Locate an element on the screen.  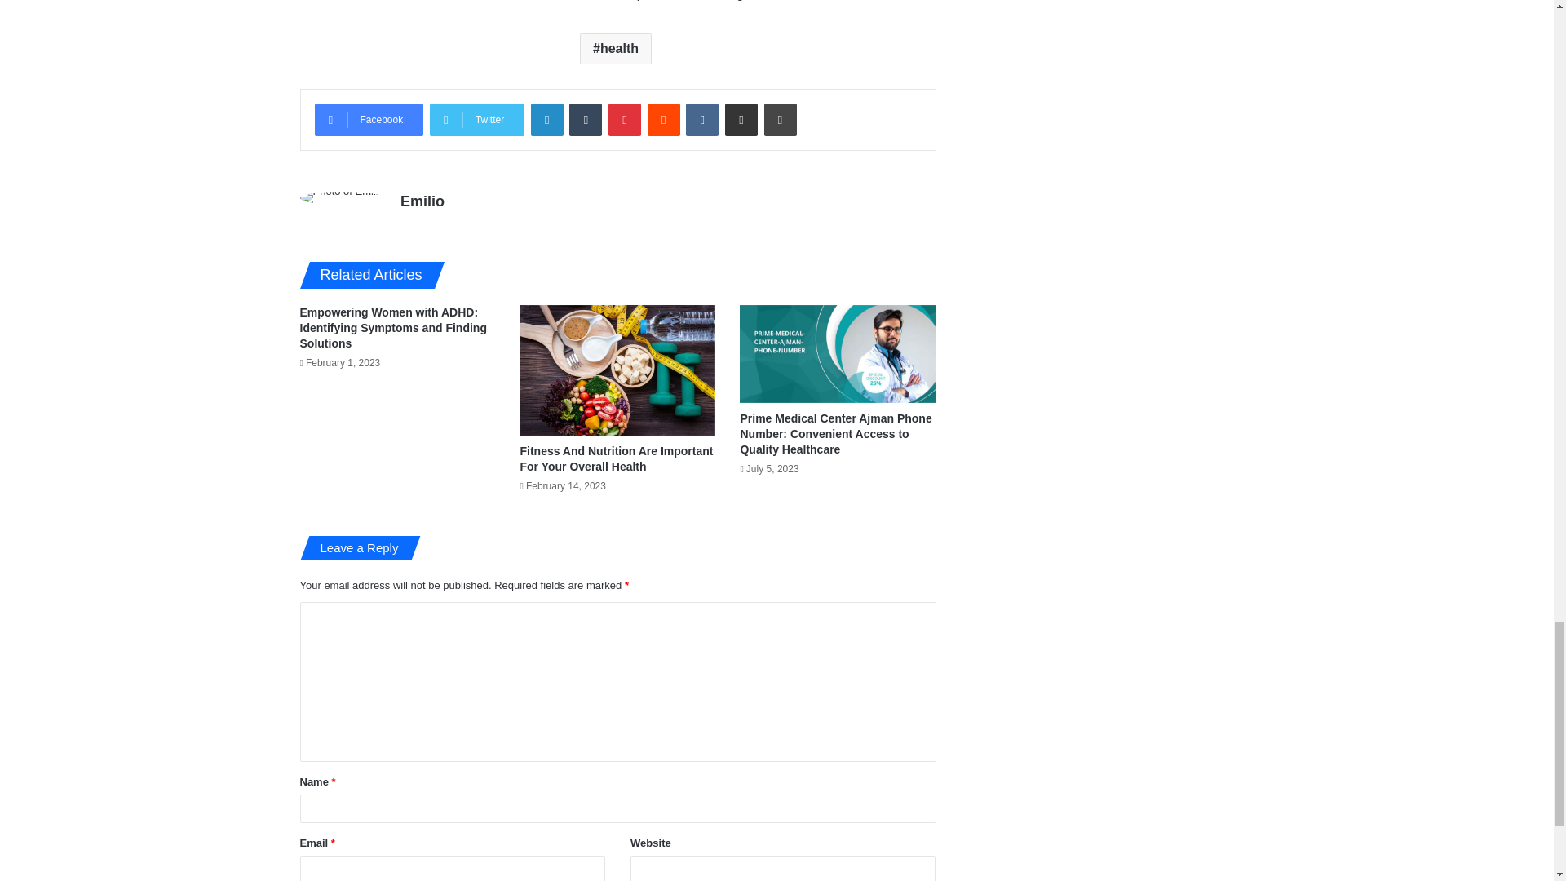
Print is located at coordinates (780, 120).